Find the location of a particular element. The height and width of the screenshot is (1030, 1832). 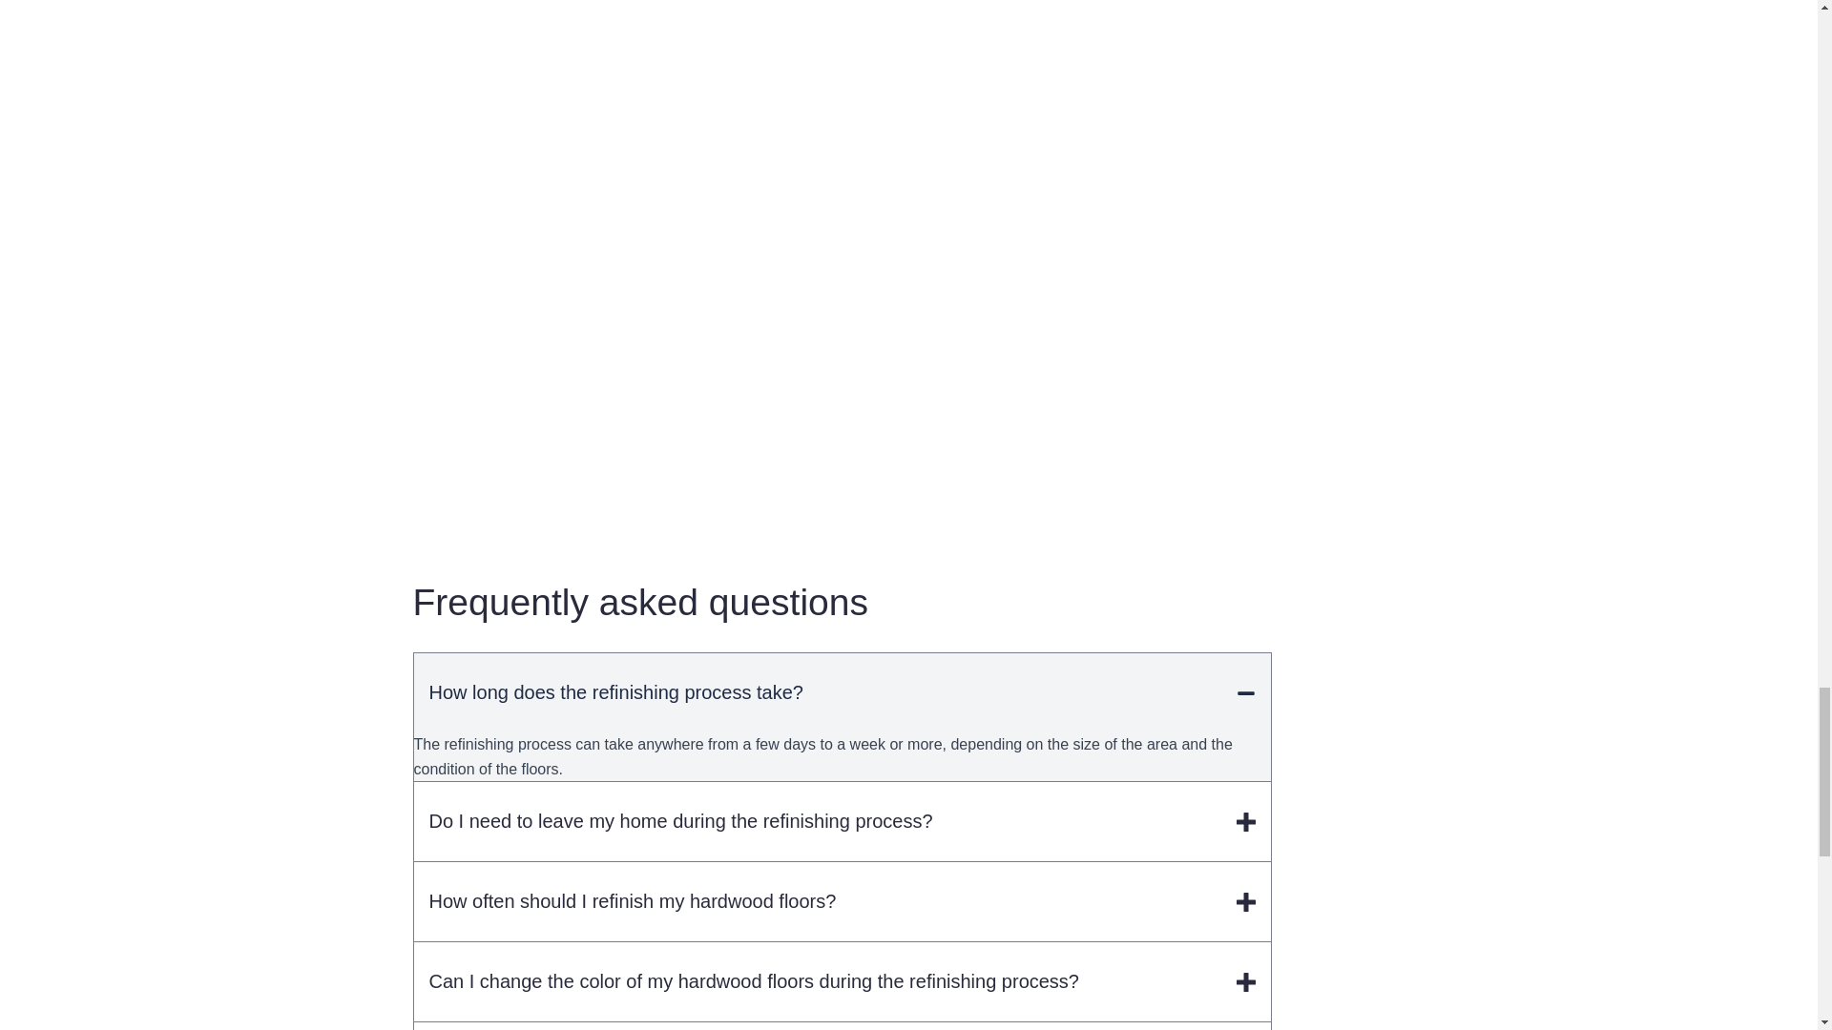

How long does the refinishing process take? is located at coordinates (842, 692).